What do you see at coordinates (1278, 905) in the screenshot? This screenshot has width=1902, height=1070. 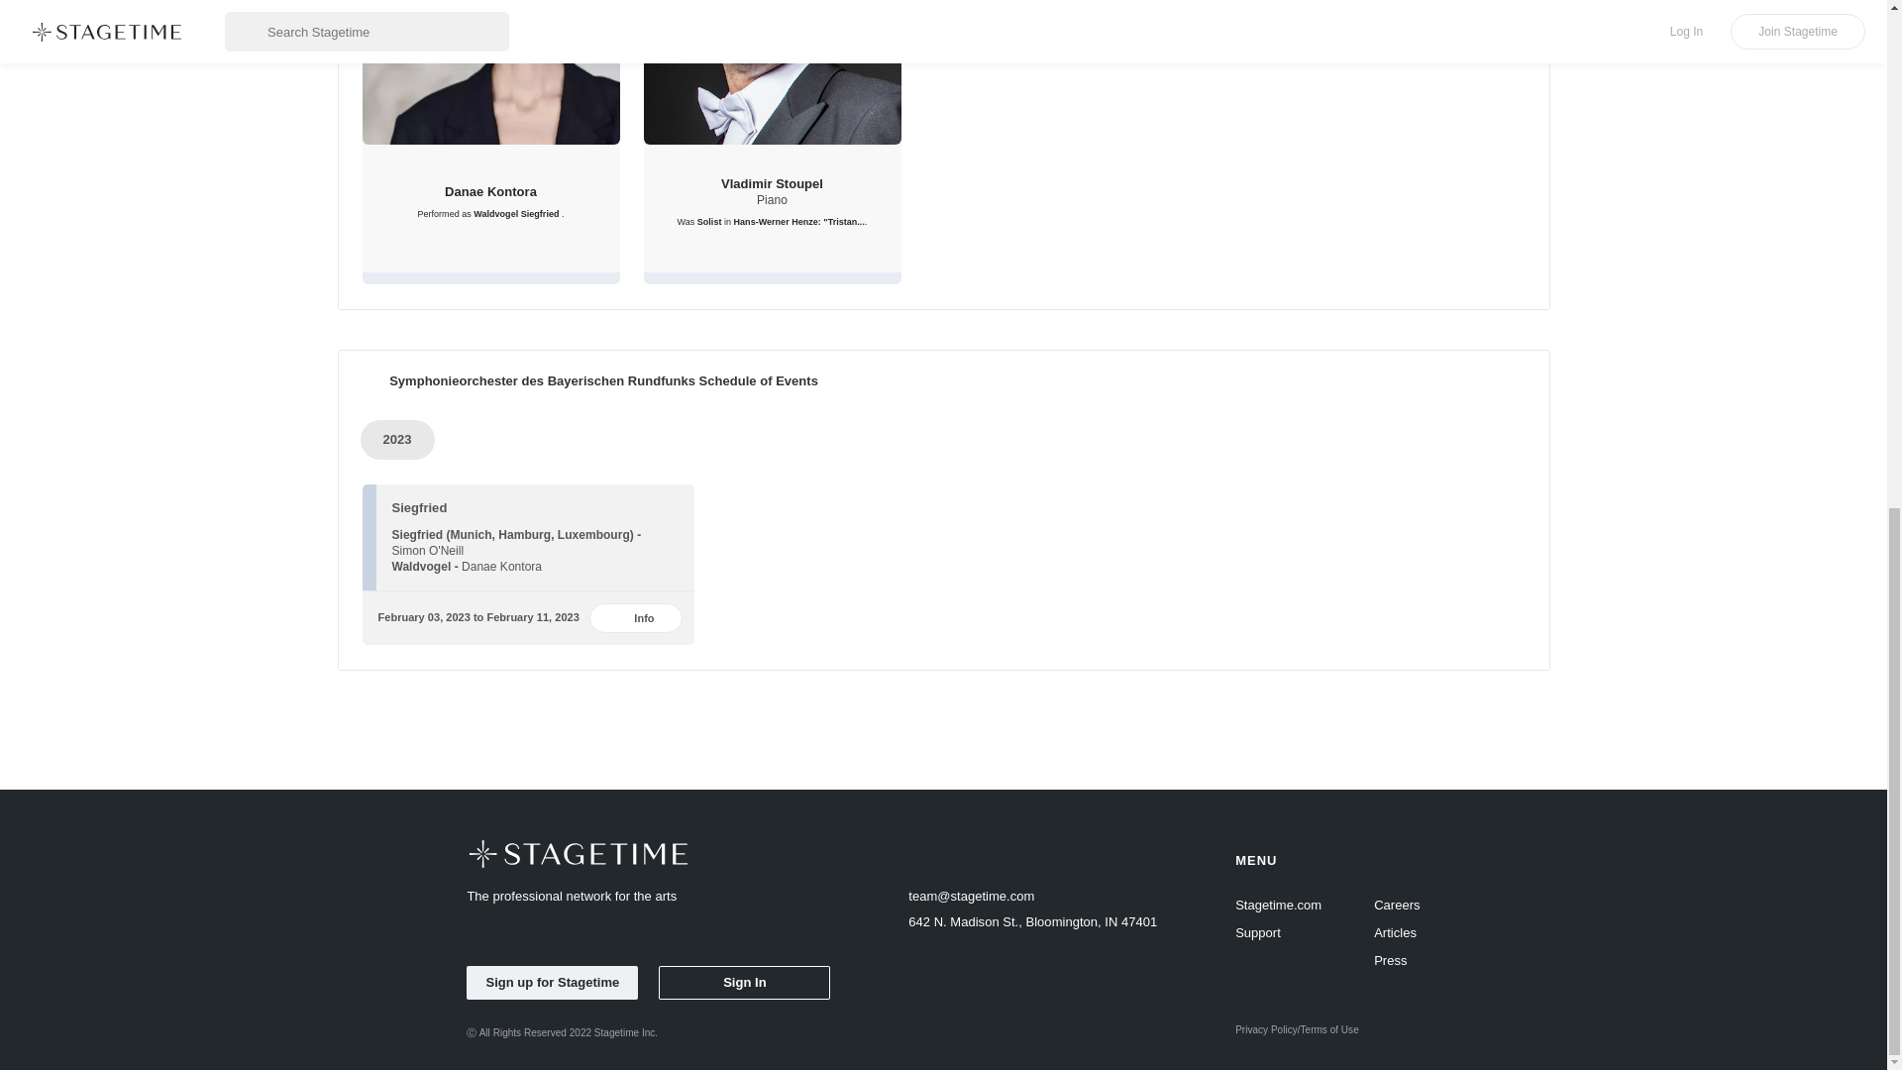 I see `Stagetime.com` at bounding box center [1278, 905].